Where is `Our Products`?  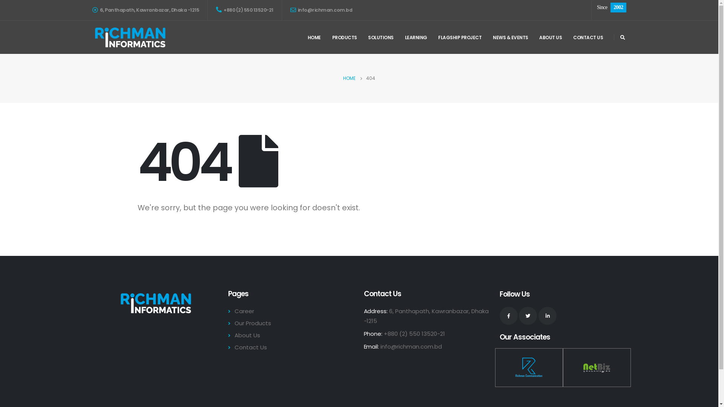
Our Products is located at coordinates (252, 323).